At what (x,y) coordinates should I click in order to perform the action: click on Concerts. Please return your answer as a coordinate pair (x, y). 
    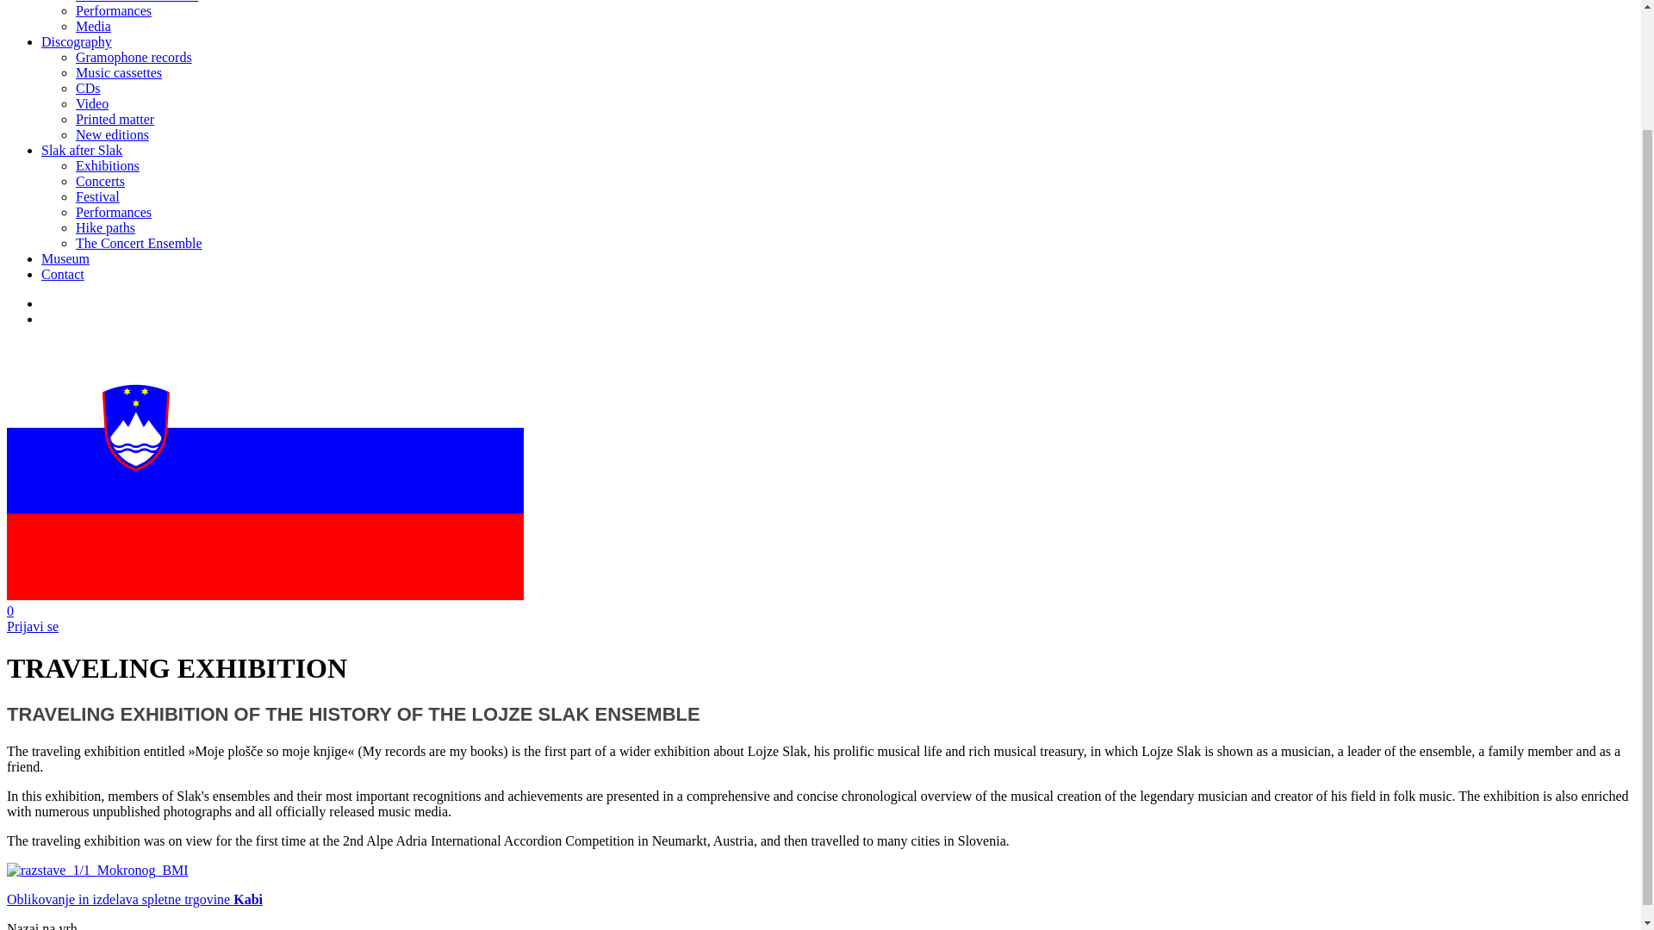
    Looking at the image, I should click on (100, 181).